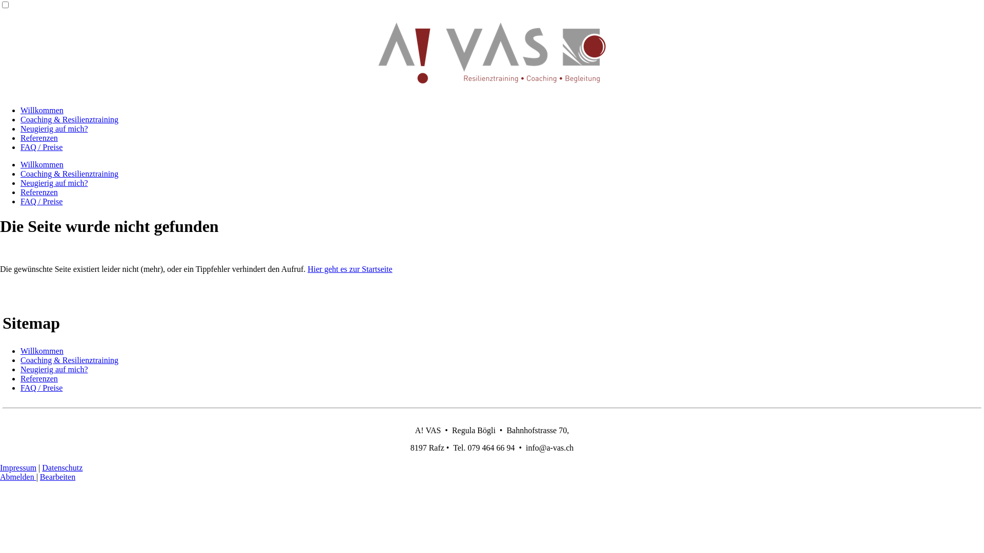 This screenshot has width=984, height=553. Describe the element at coordinates (42, 201) in the screenshot. I see `FAQ / Preise` at that location.